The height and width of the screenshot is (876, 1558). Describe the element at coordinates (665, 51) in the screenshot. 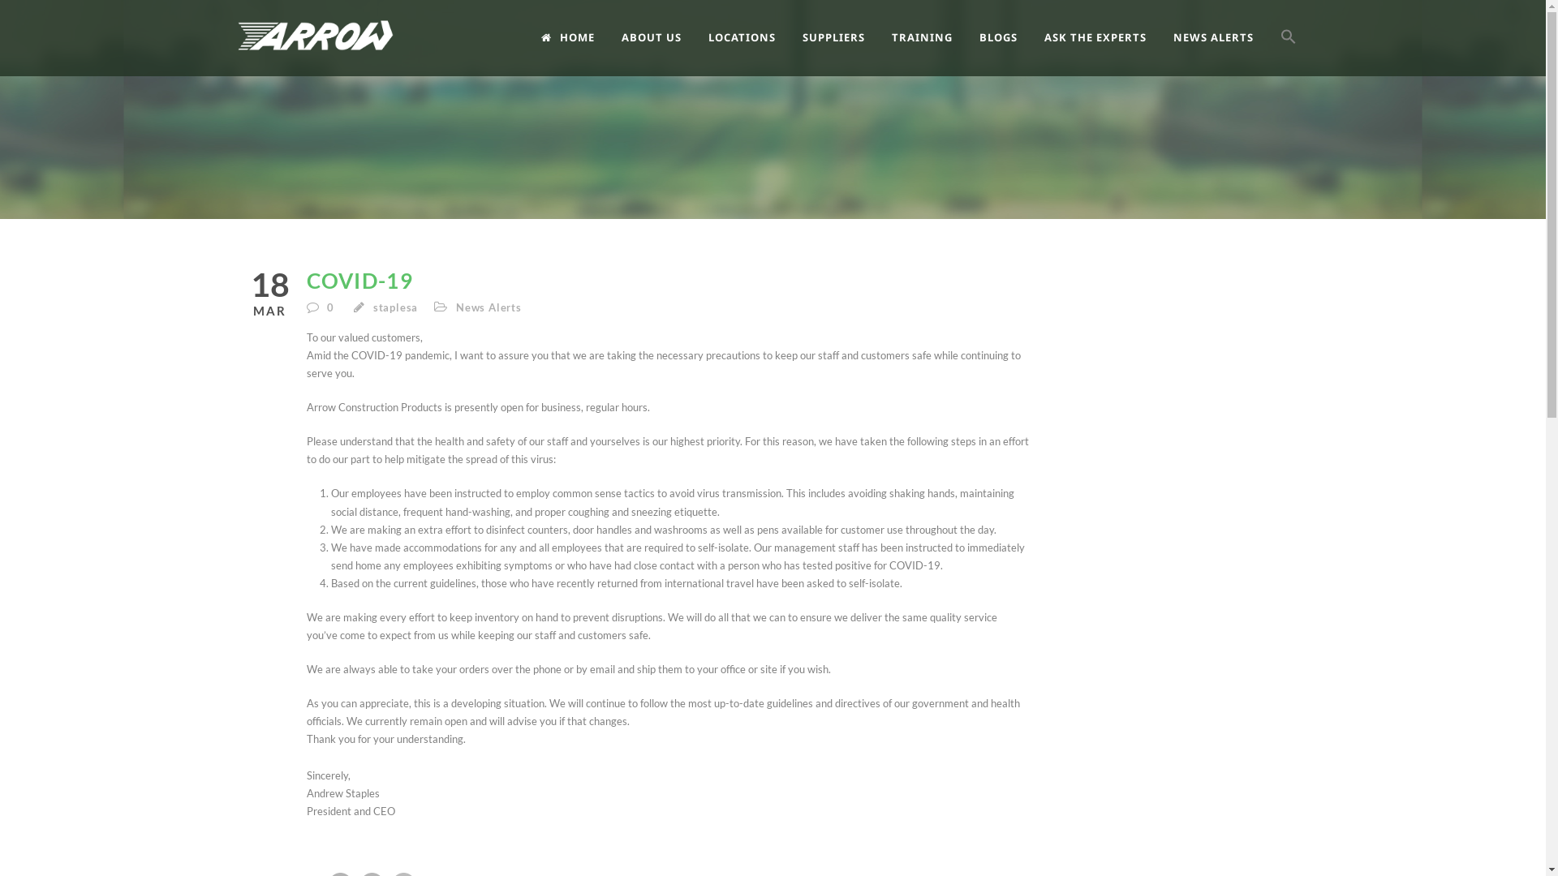

I see `ABOUT US` at that location.